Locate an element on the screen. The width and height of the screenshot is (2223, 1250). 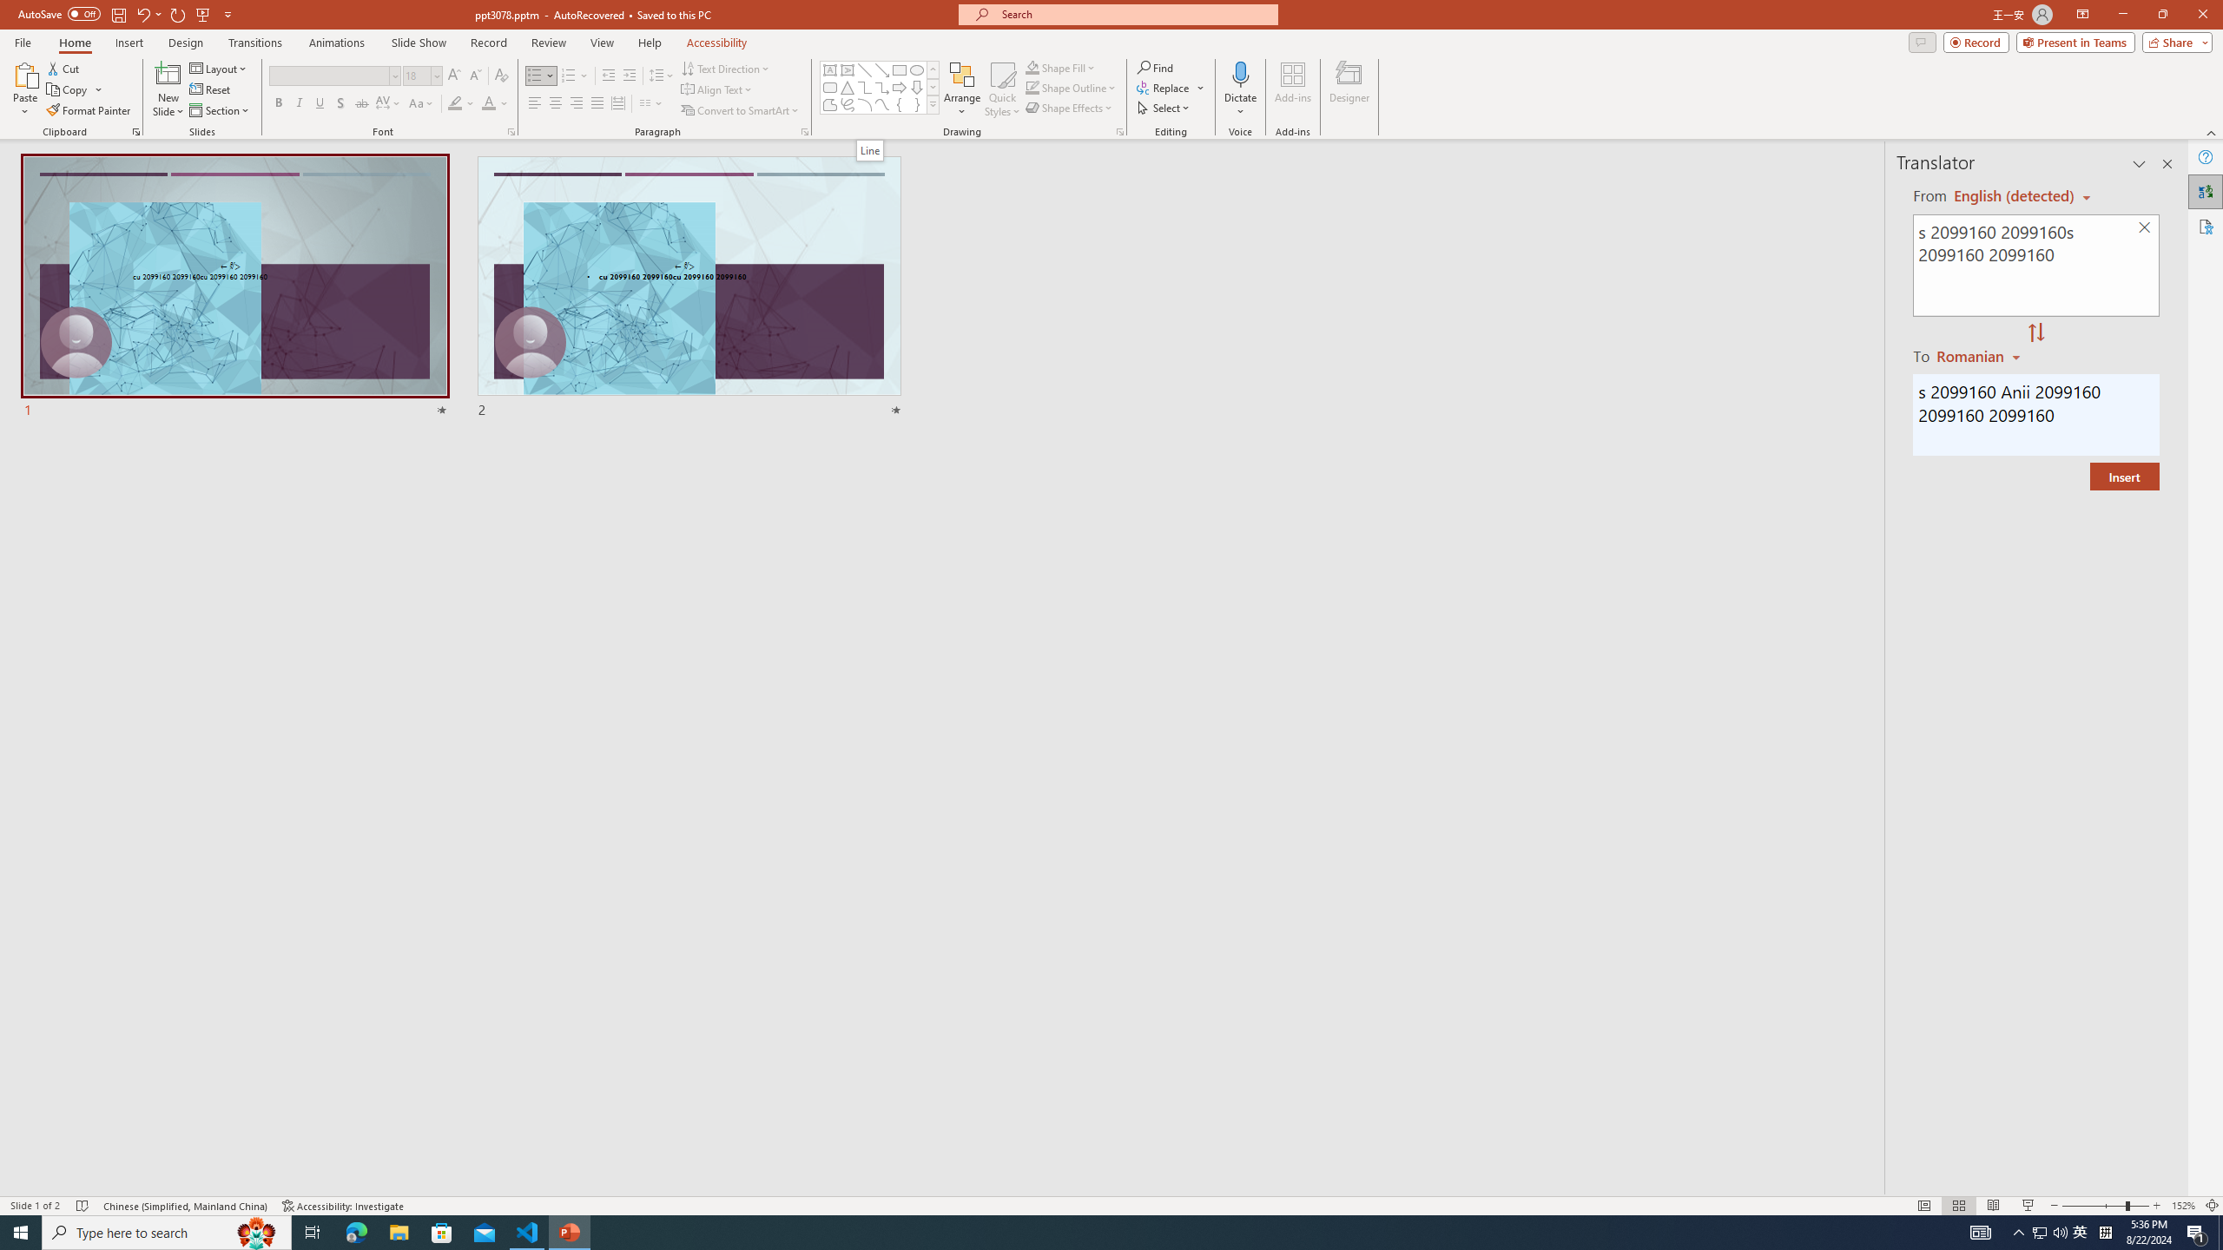
Font Color is located at coordinates (495, 104).